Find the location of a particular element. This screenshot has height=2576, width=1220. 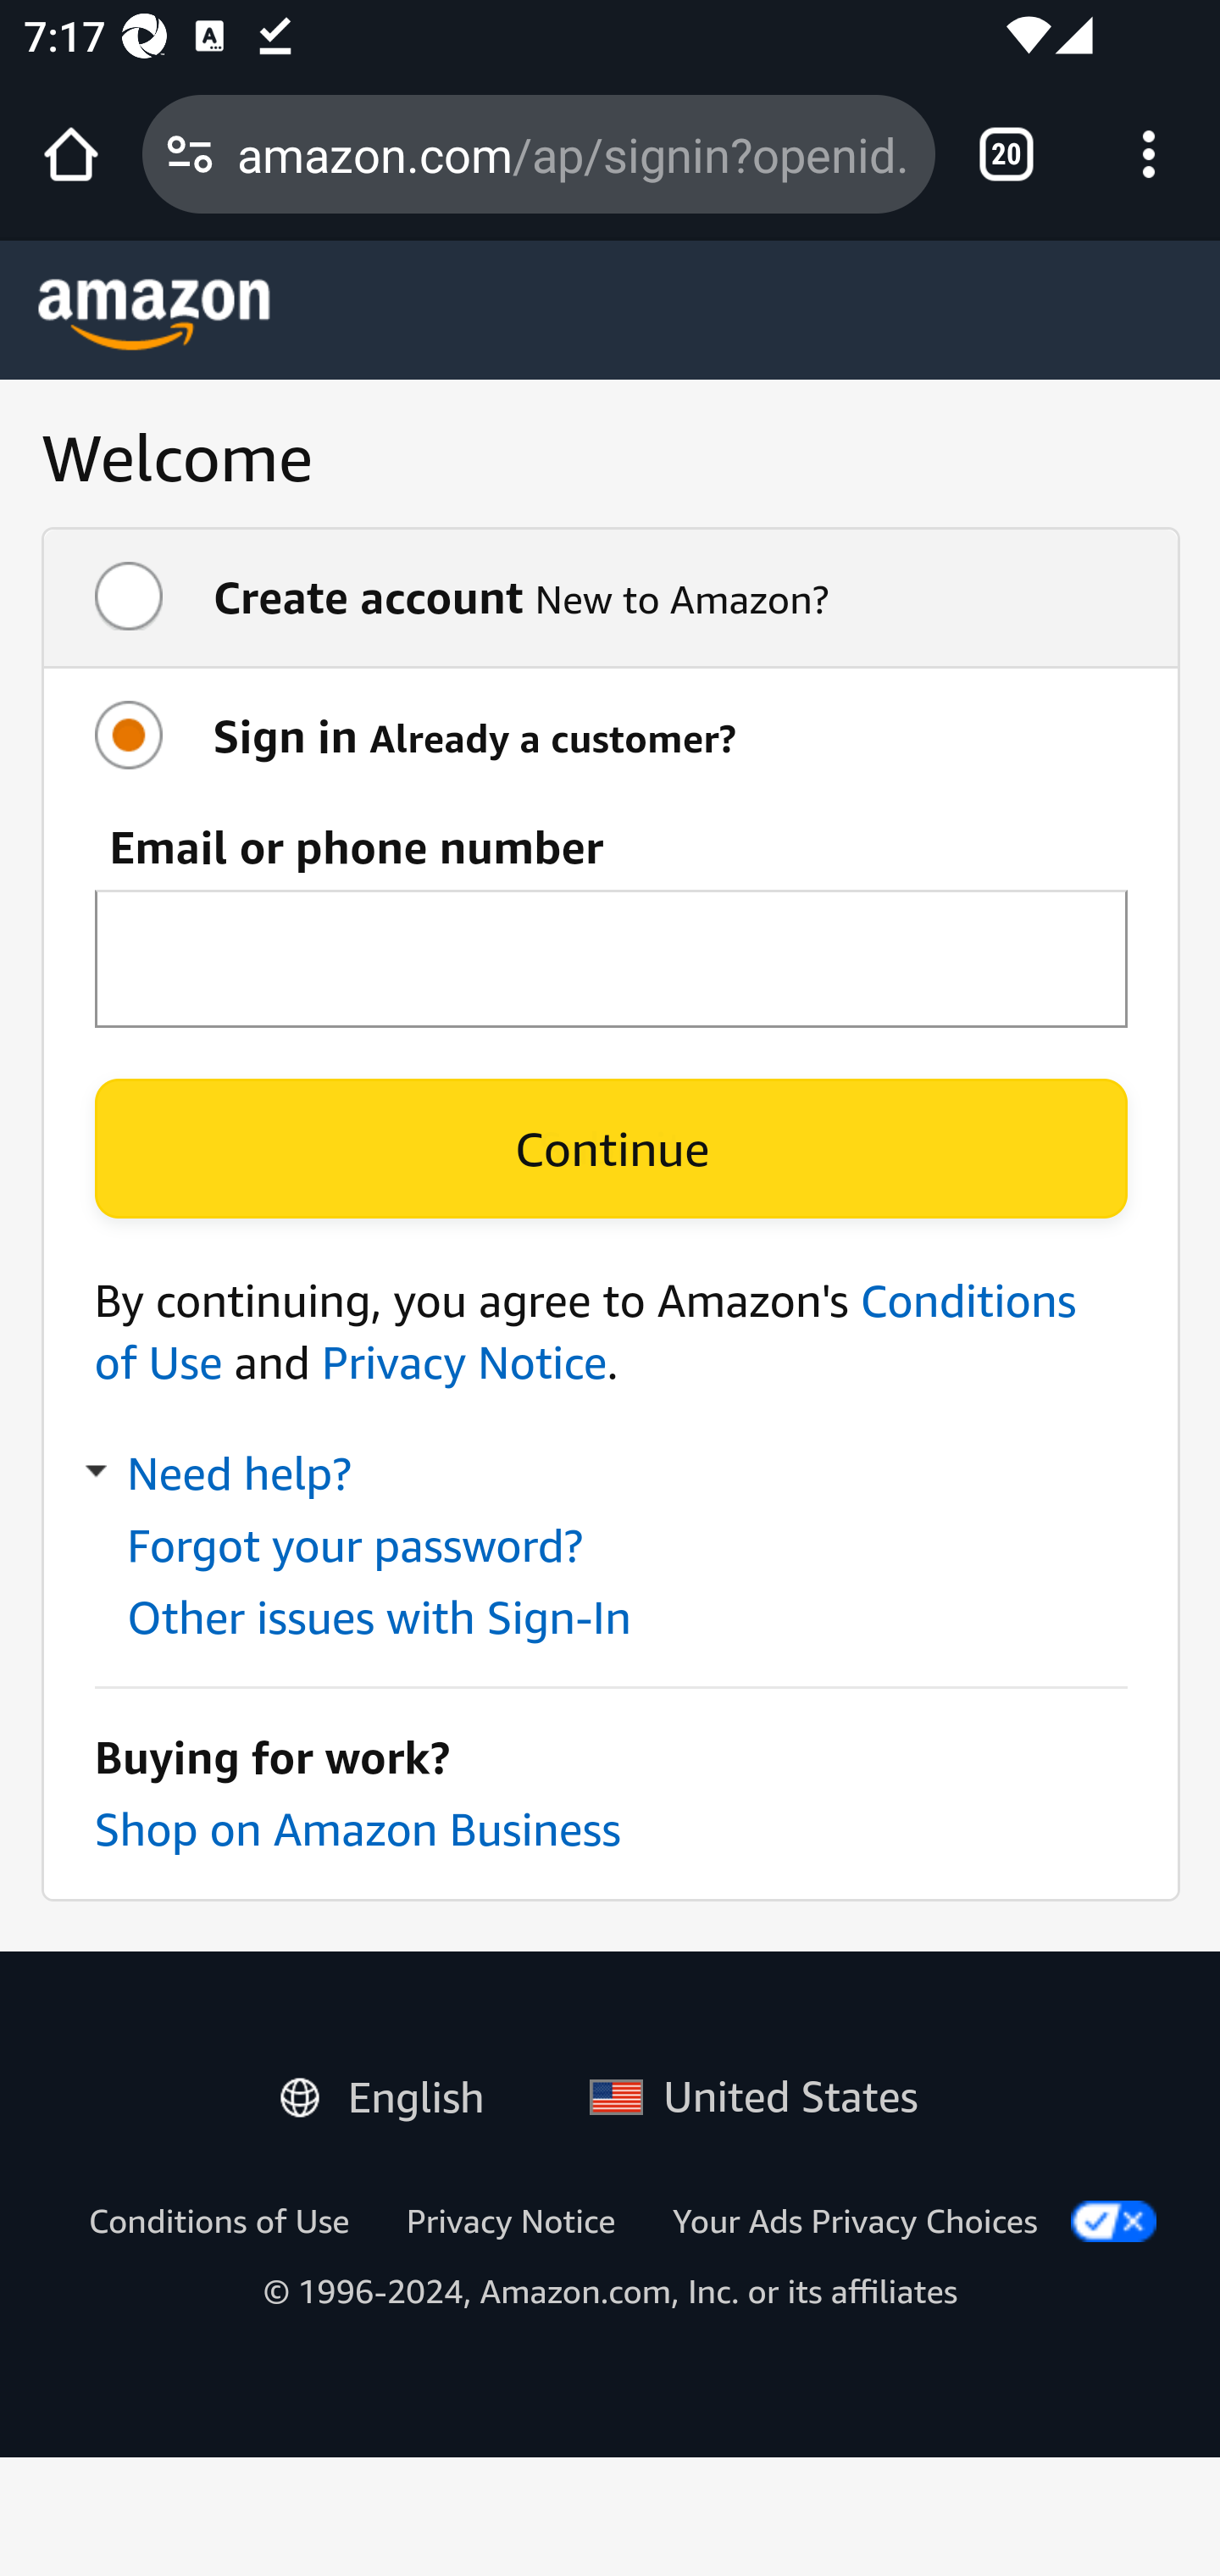

Shop on Amazon Business is located at coordinates (357, 1829).